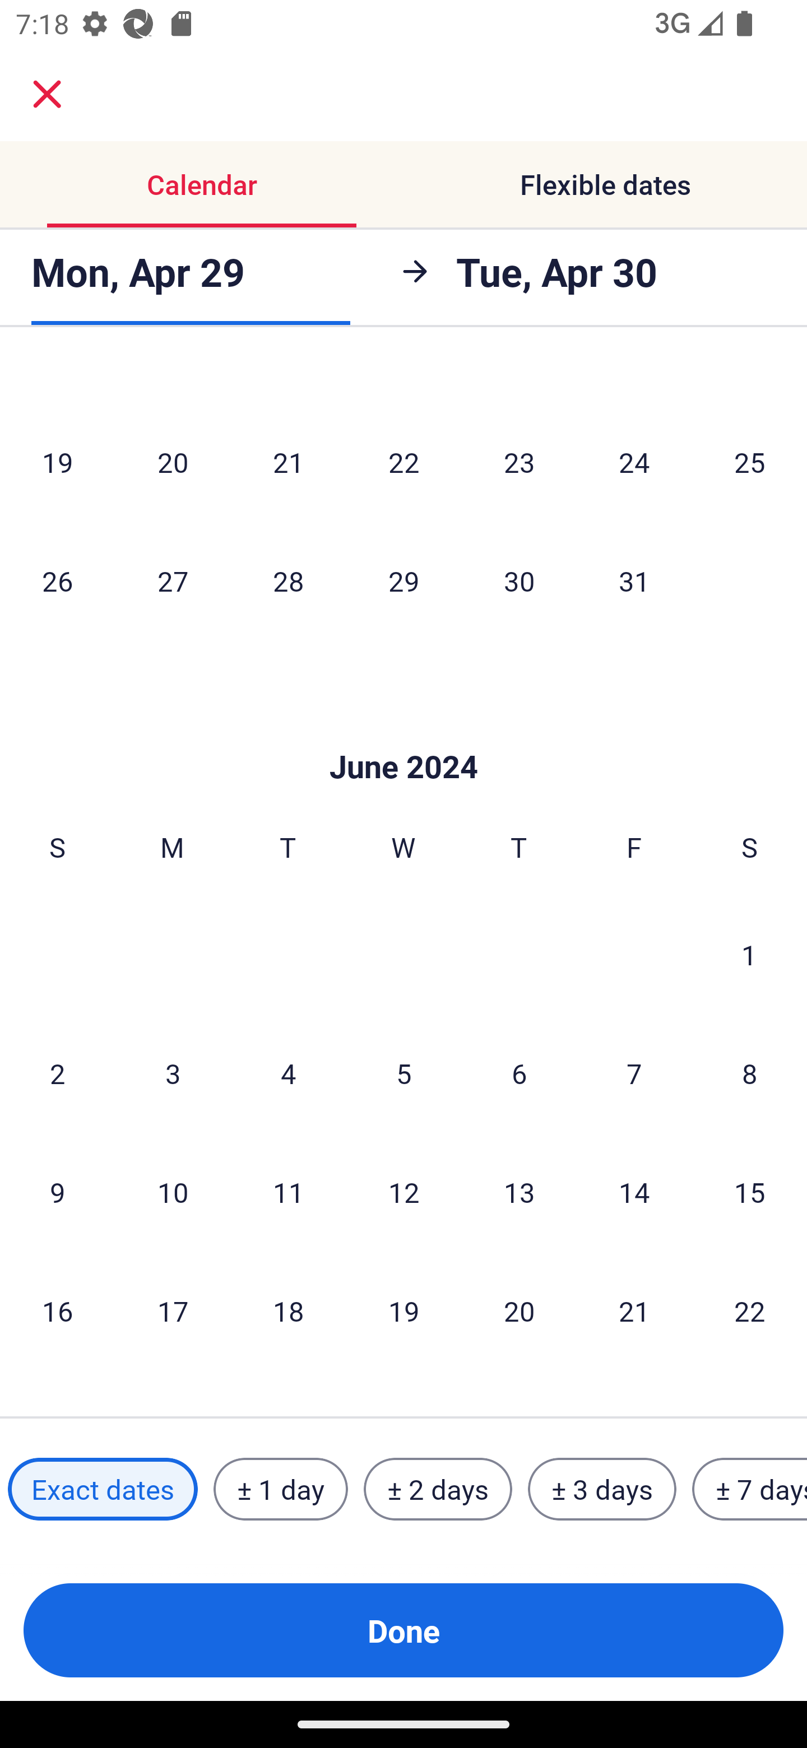 The image size is (807, 1748). Describe the element at coordinates (403, 733) in the screenshot. I see `Skip to Done` at that location.